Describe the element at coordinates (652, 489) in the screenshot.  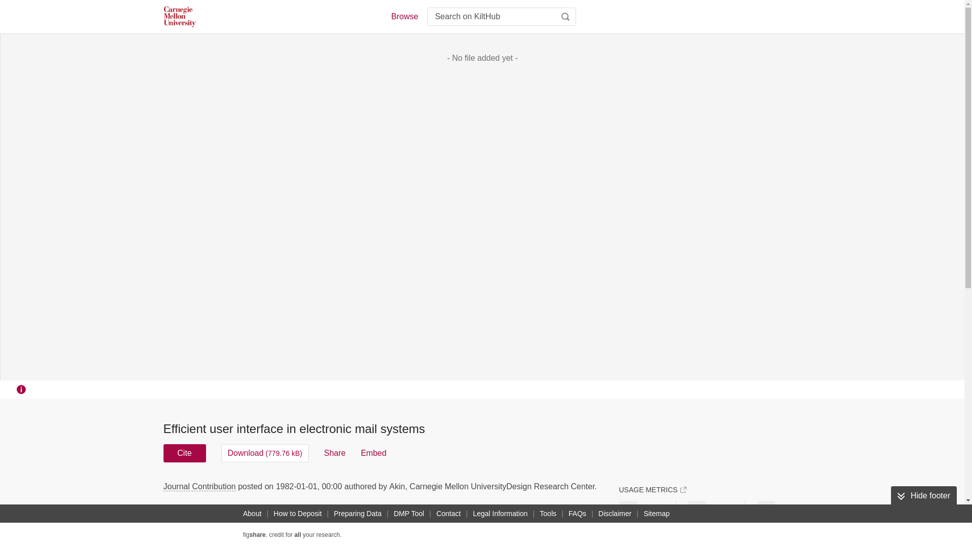
I see `USAGE METRICS` at that location.